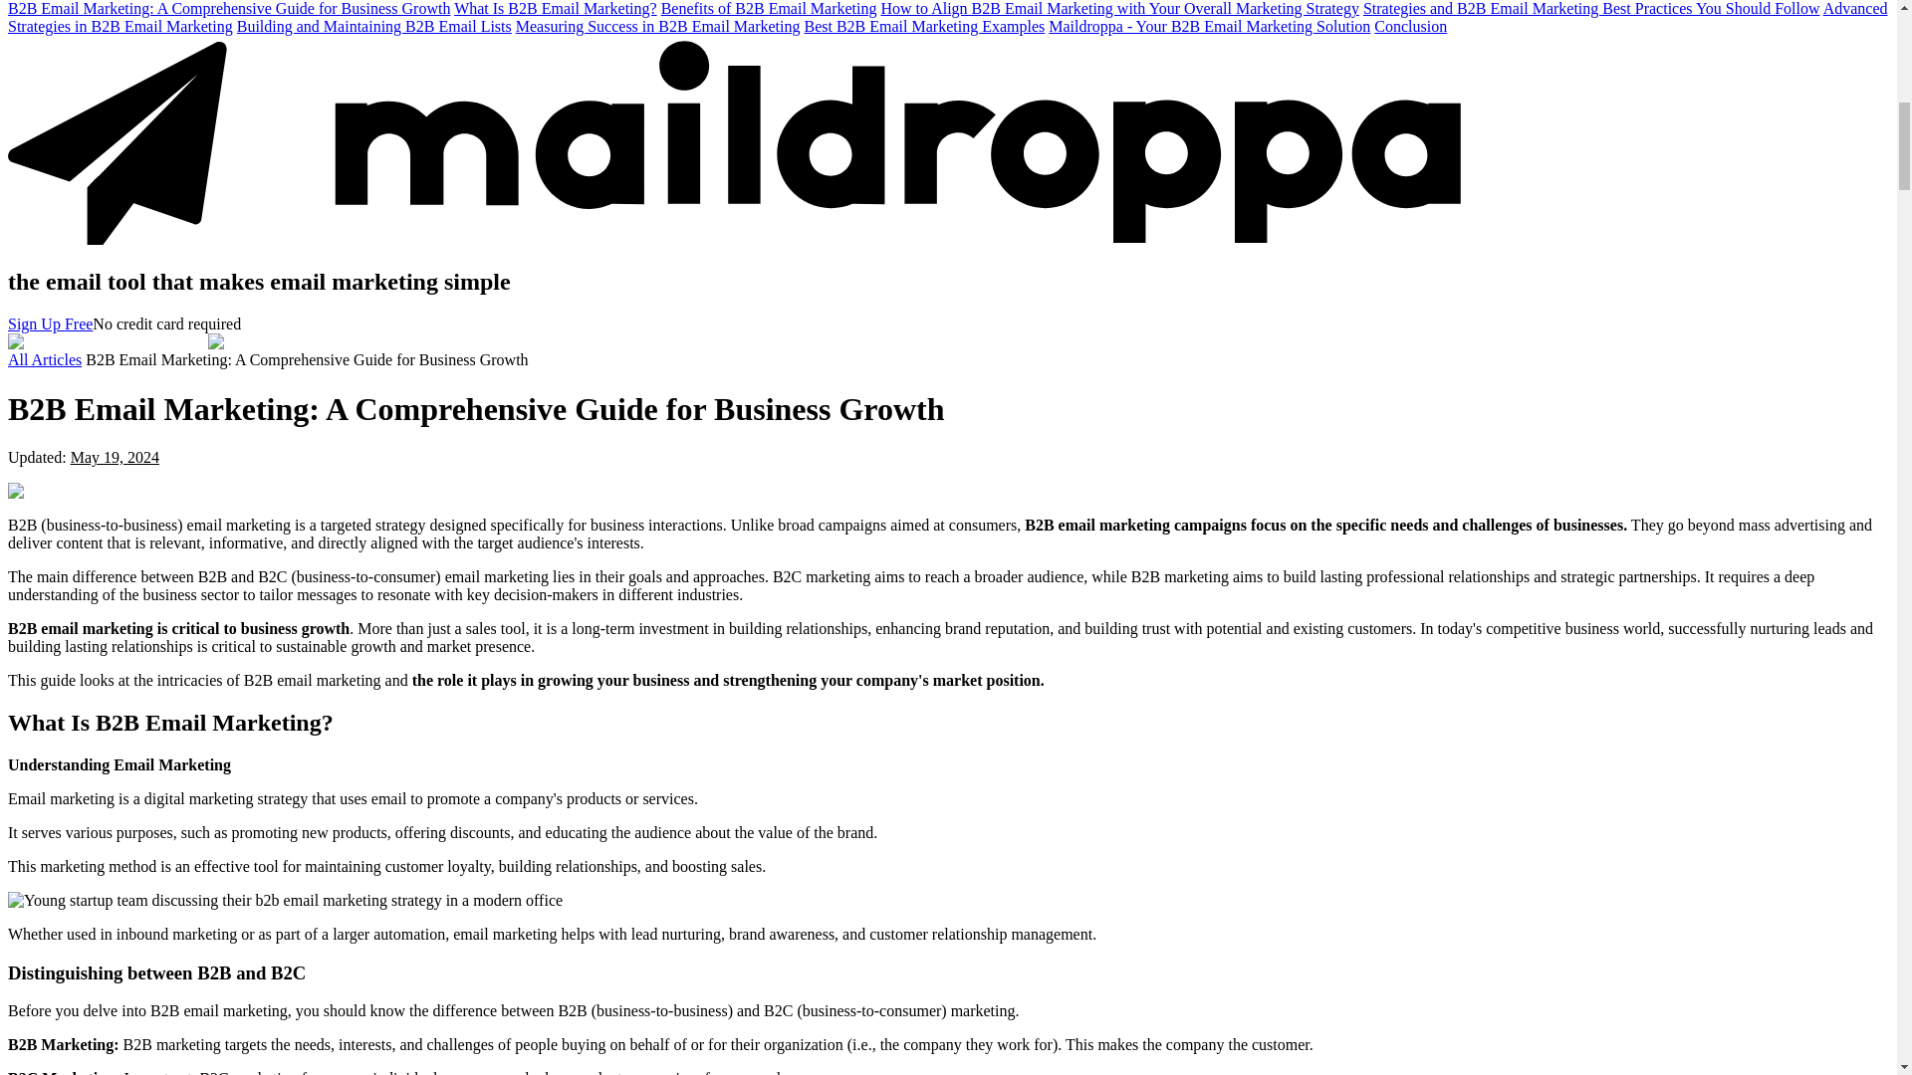  I want to click on Best B2B Email Marketing Examples, so click(923, 26).